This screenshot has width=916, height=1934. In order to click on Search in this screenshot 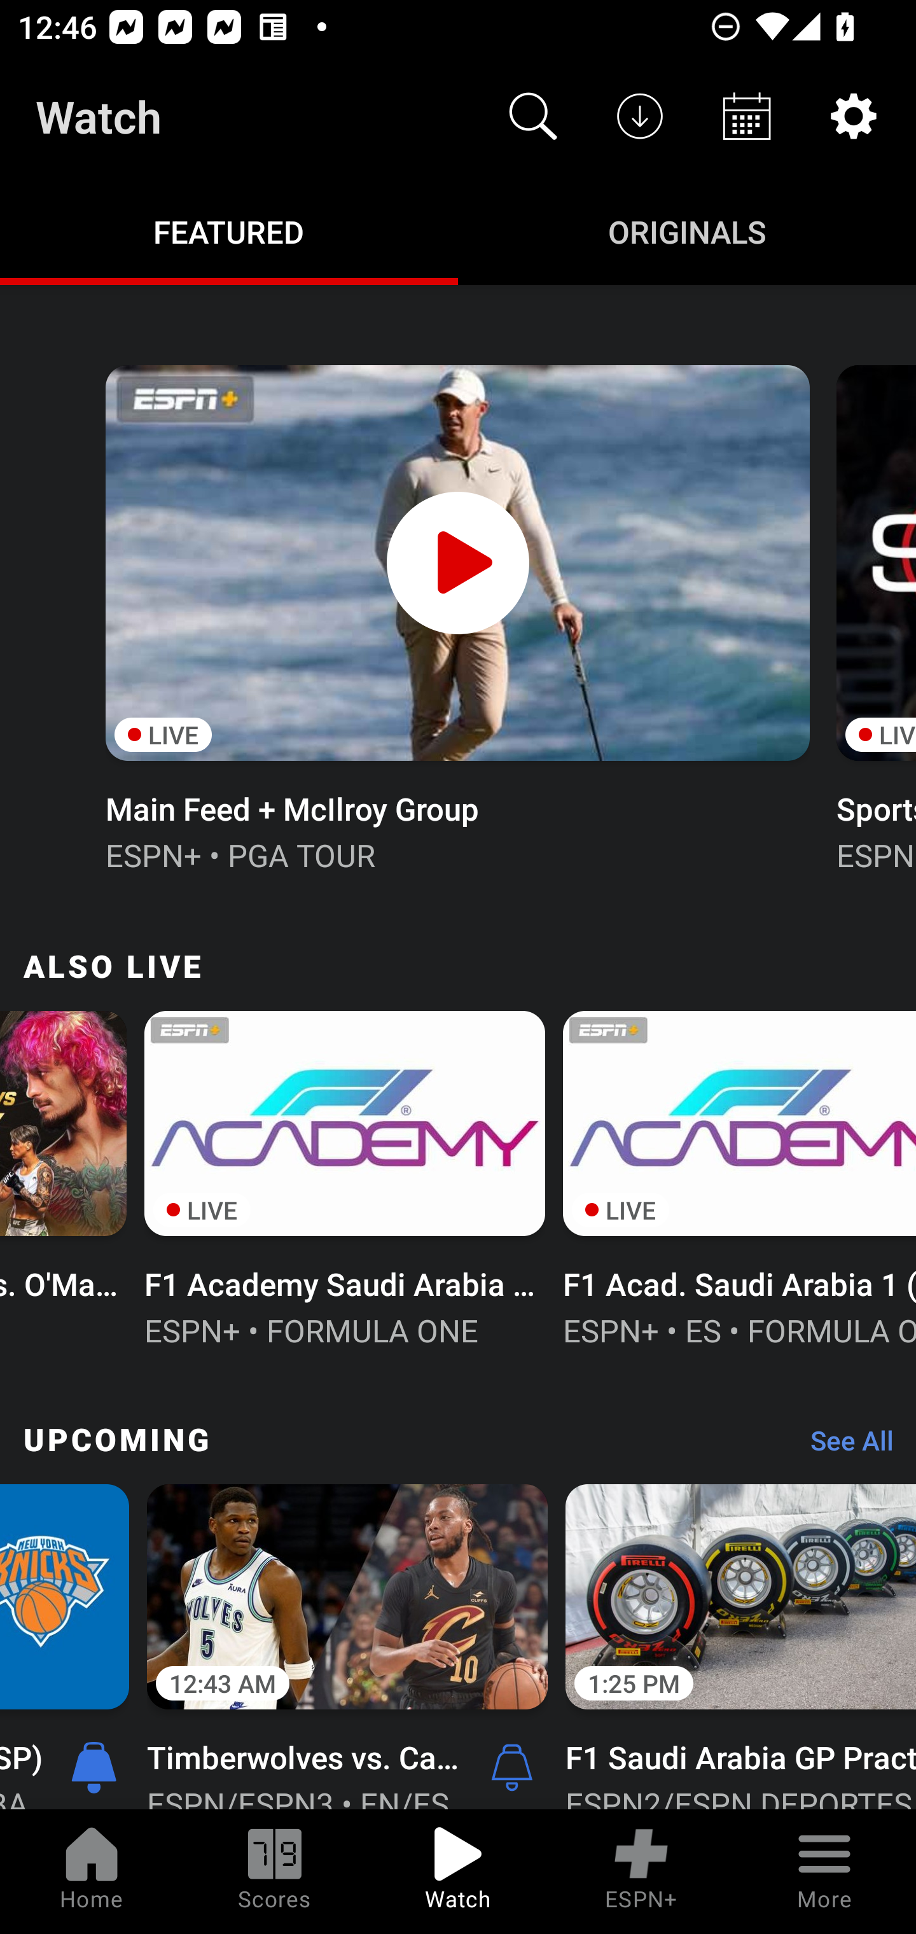, I will do `click(533, 116)`.